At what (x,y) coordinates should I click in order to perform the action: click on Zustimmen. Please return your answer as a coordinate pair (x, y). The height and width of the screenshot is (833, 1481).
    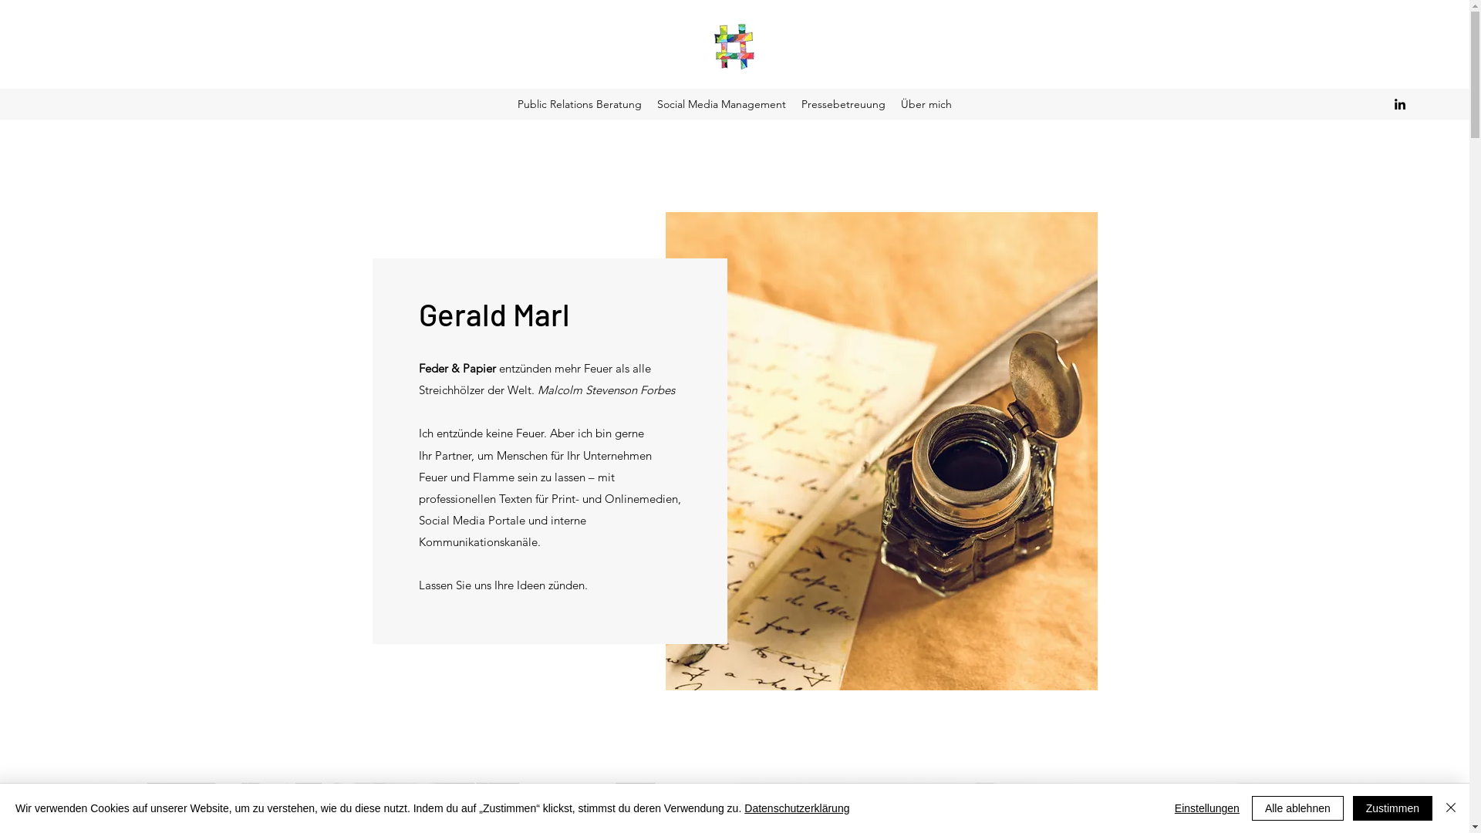
    Looking at the image, I should click on (1393, 808).